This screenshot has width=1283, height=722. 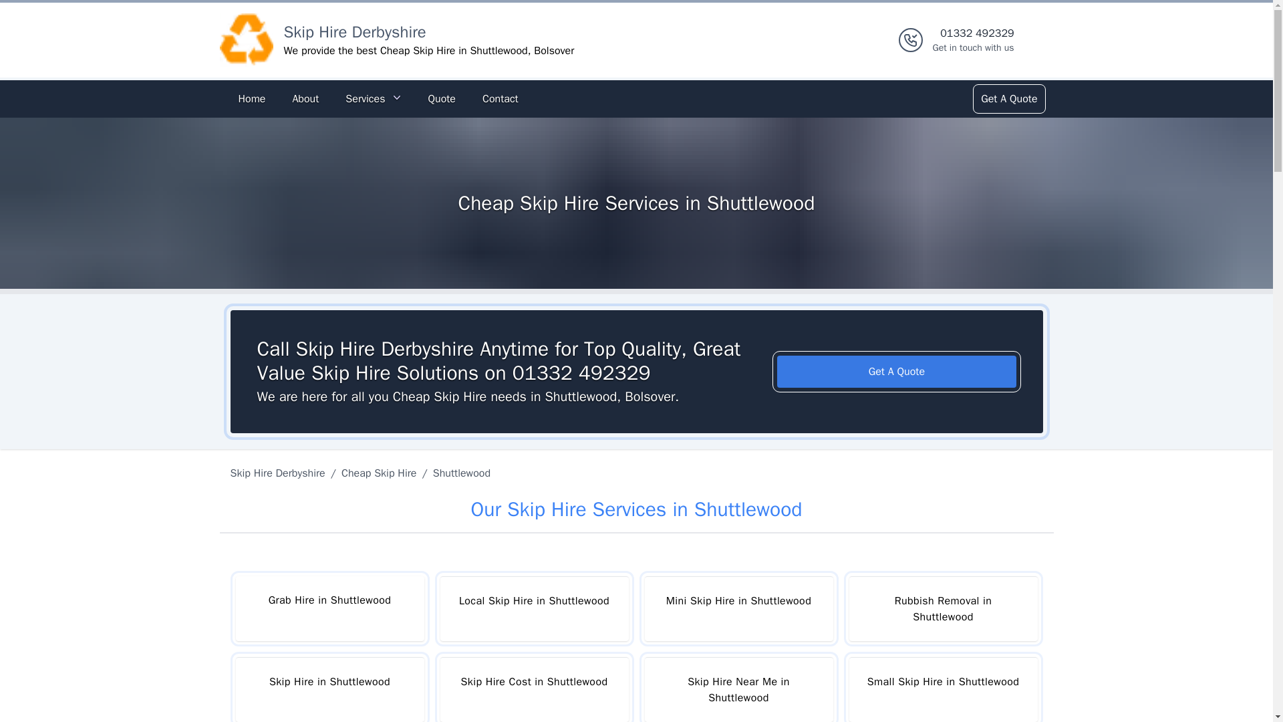 I want to click on Get A Quote, so click(x=942, y=689).